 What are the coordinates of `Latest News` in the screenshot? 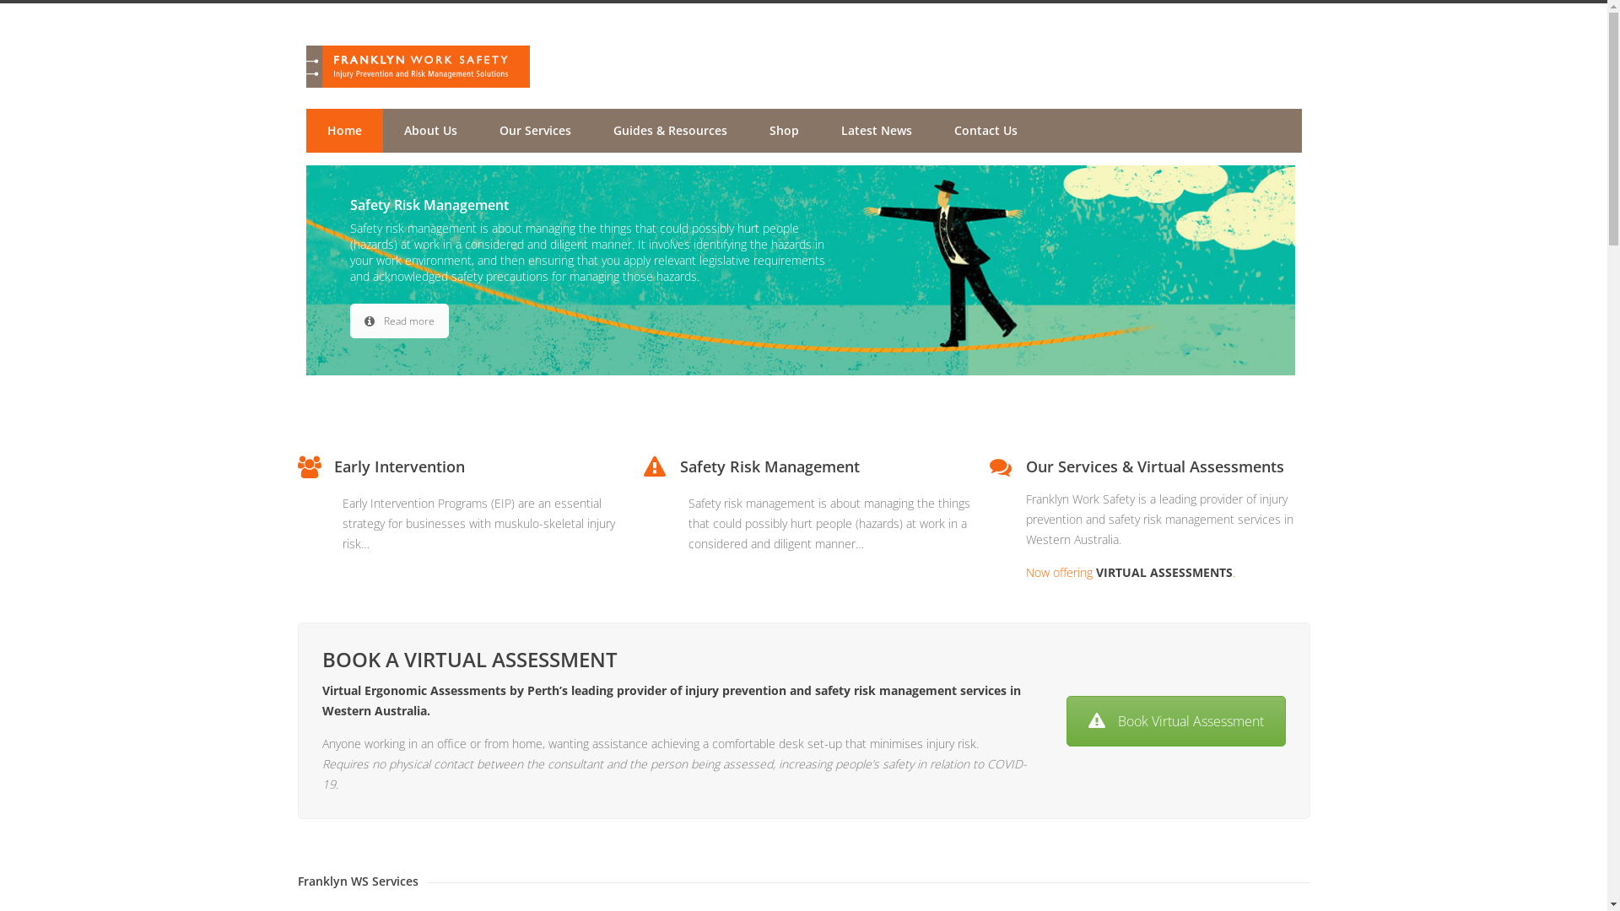 It's located at (877, 131).